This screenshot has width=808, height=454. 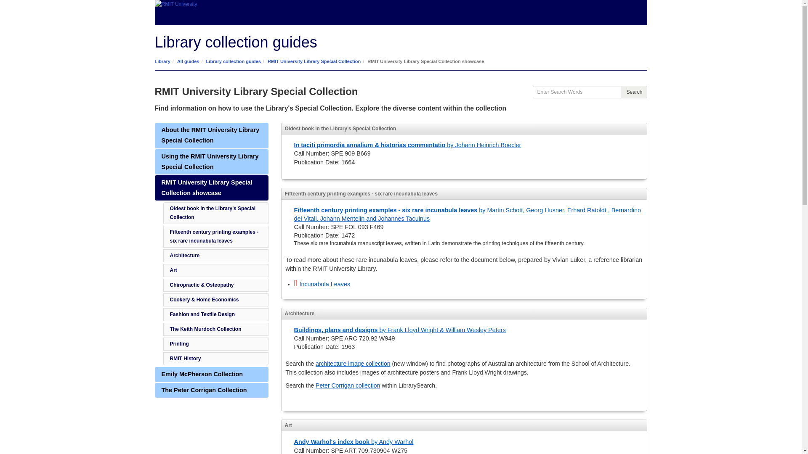 I want to click on Printing, so click(x=179, y=344).